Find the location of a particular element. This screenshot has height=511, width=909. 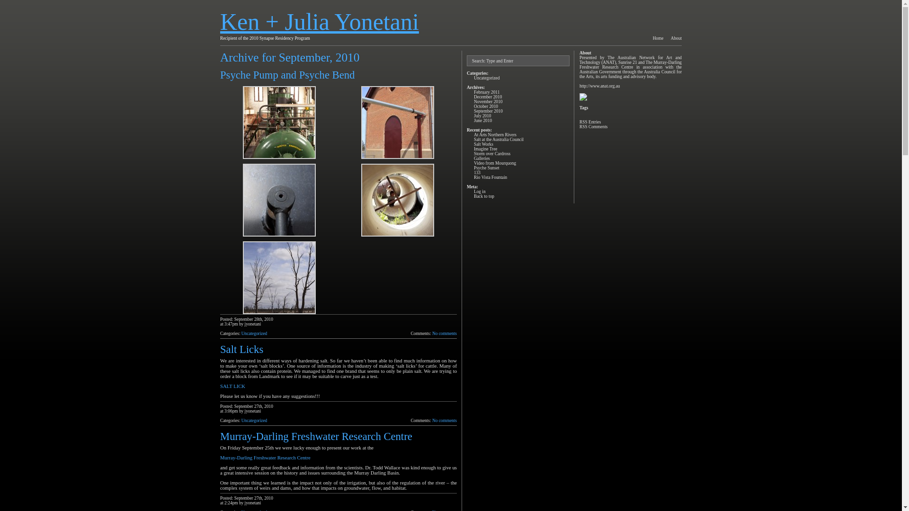

About is located at coordinates (676, 38).